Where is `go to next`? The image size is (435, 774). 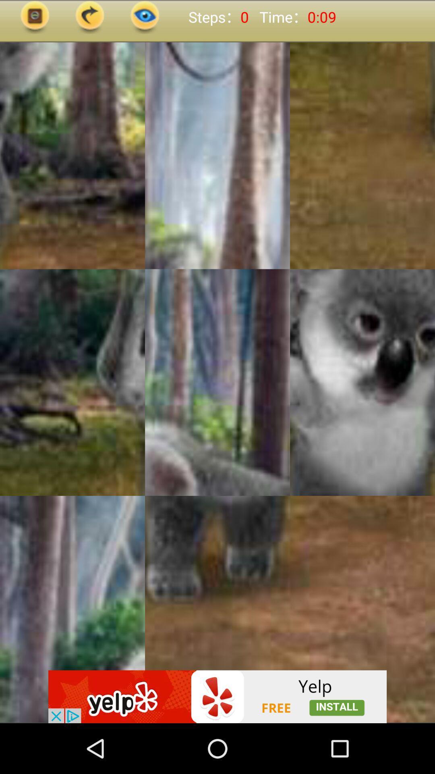 go to next is located at coordinates (90, 17).